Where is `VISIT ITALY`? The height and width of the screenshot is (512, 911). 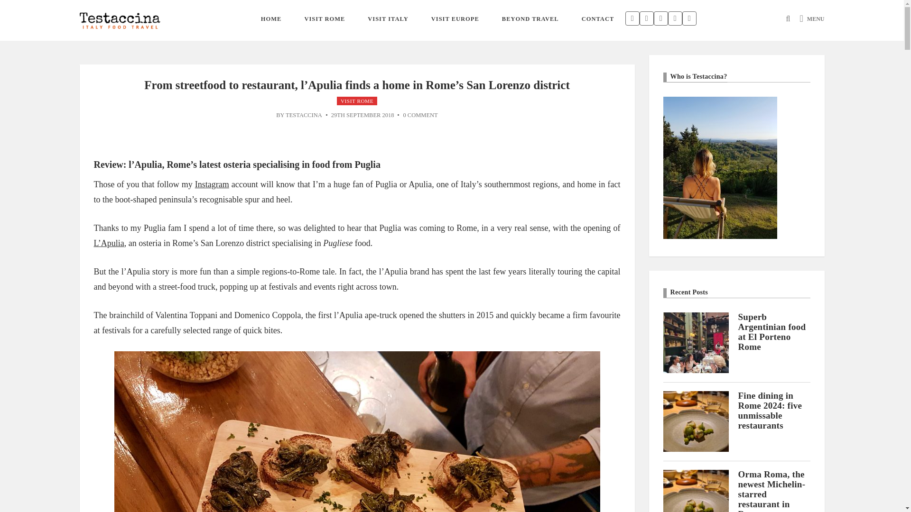 VISIT ITALY is located at coordinates (387, 19).